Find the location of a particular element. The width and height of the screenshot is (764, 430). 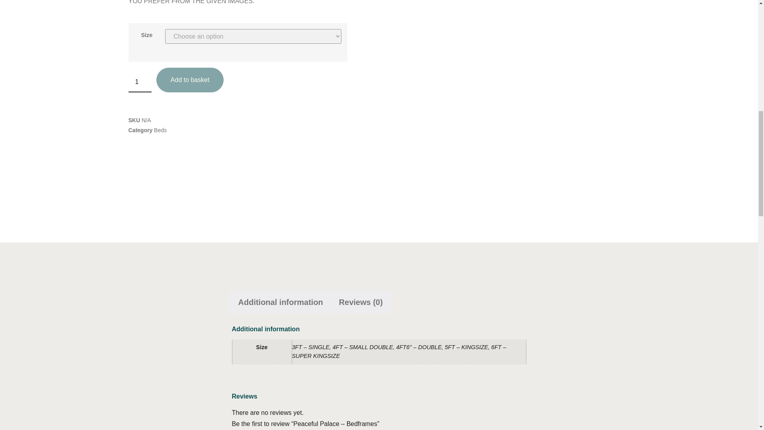

Beds is located at coordinates (160, 129).